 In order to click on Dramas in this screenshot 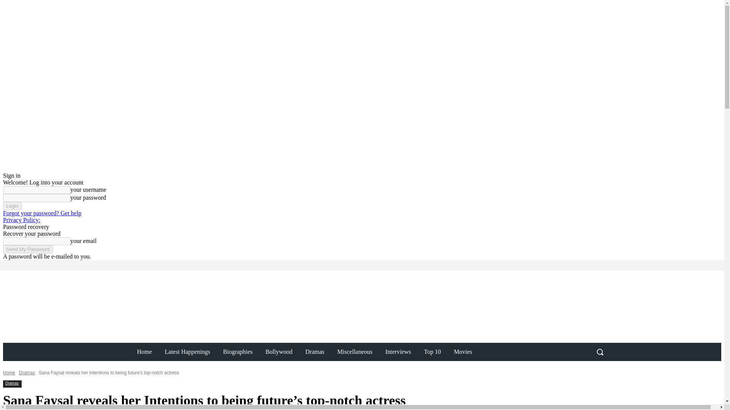, I will do `click(12, 383)`.